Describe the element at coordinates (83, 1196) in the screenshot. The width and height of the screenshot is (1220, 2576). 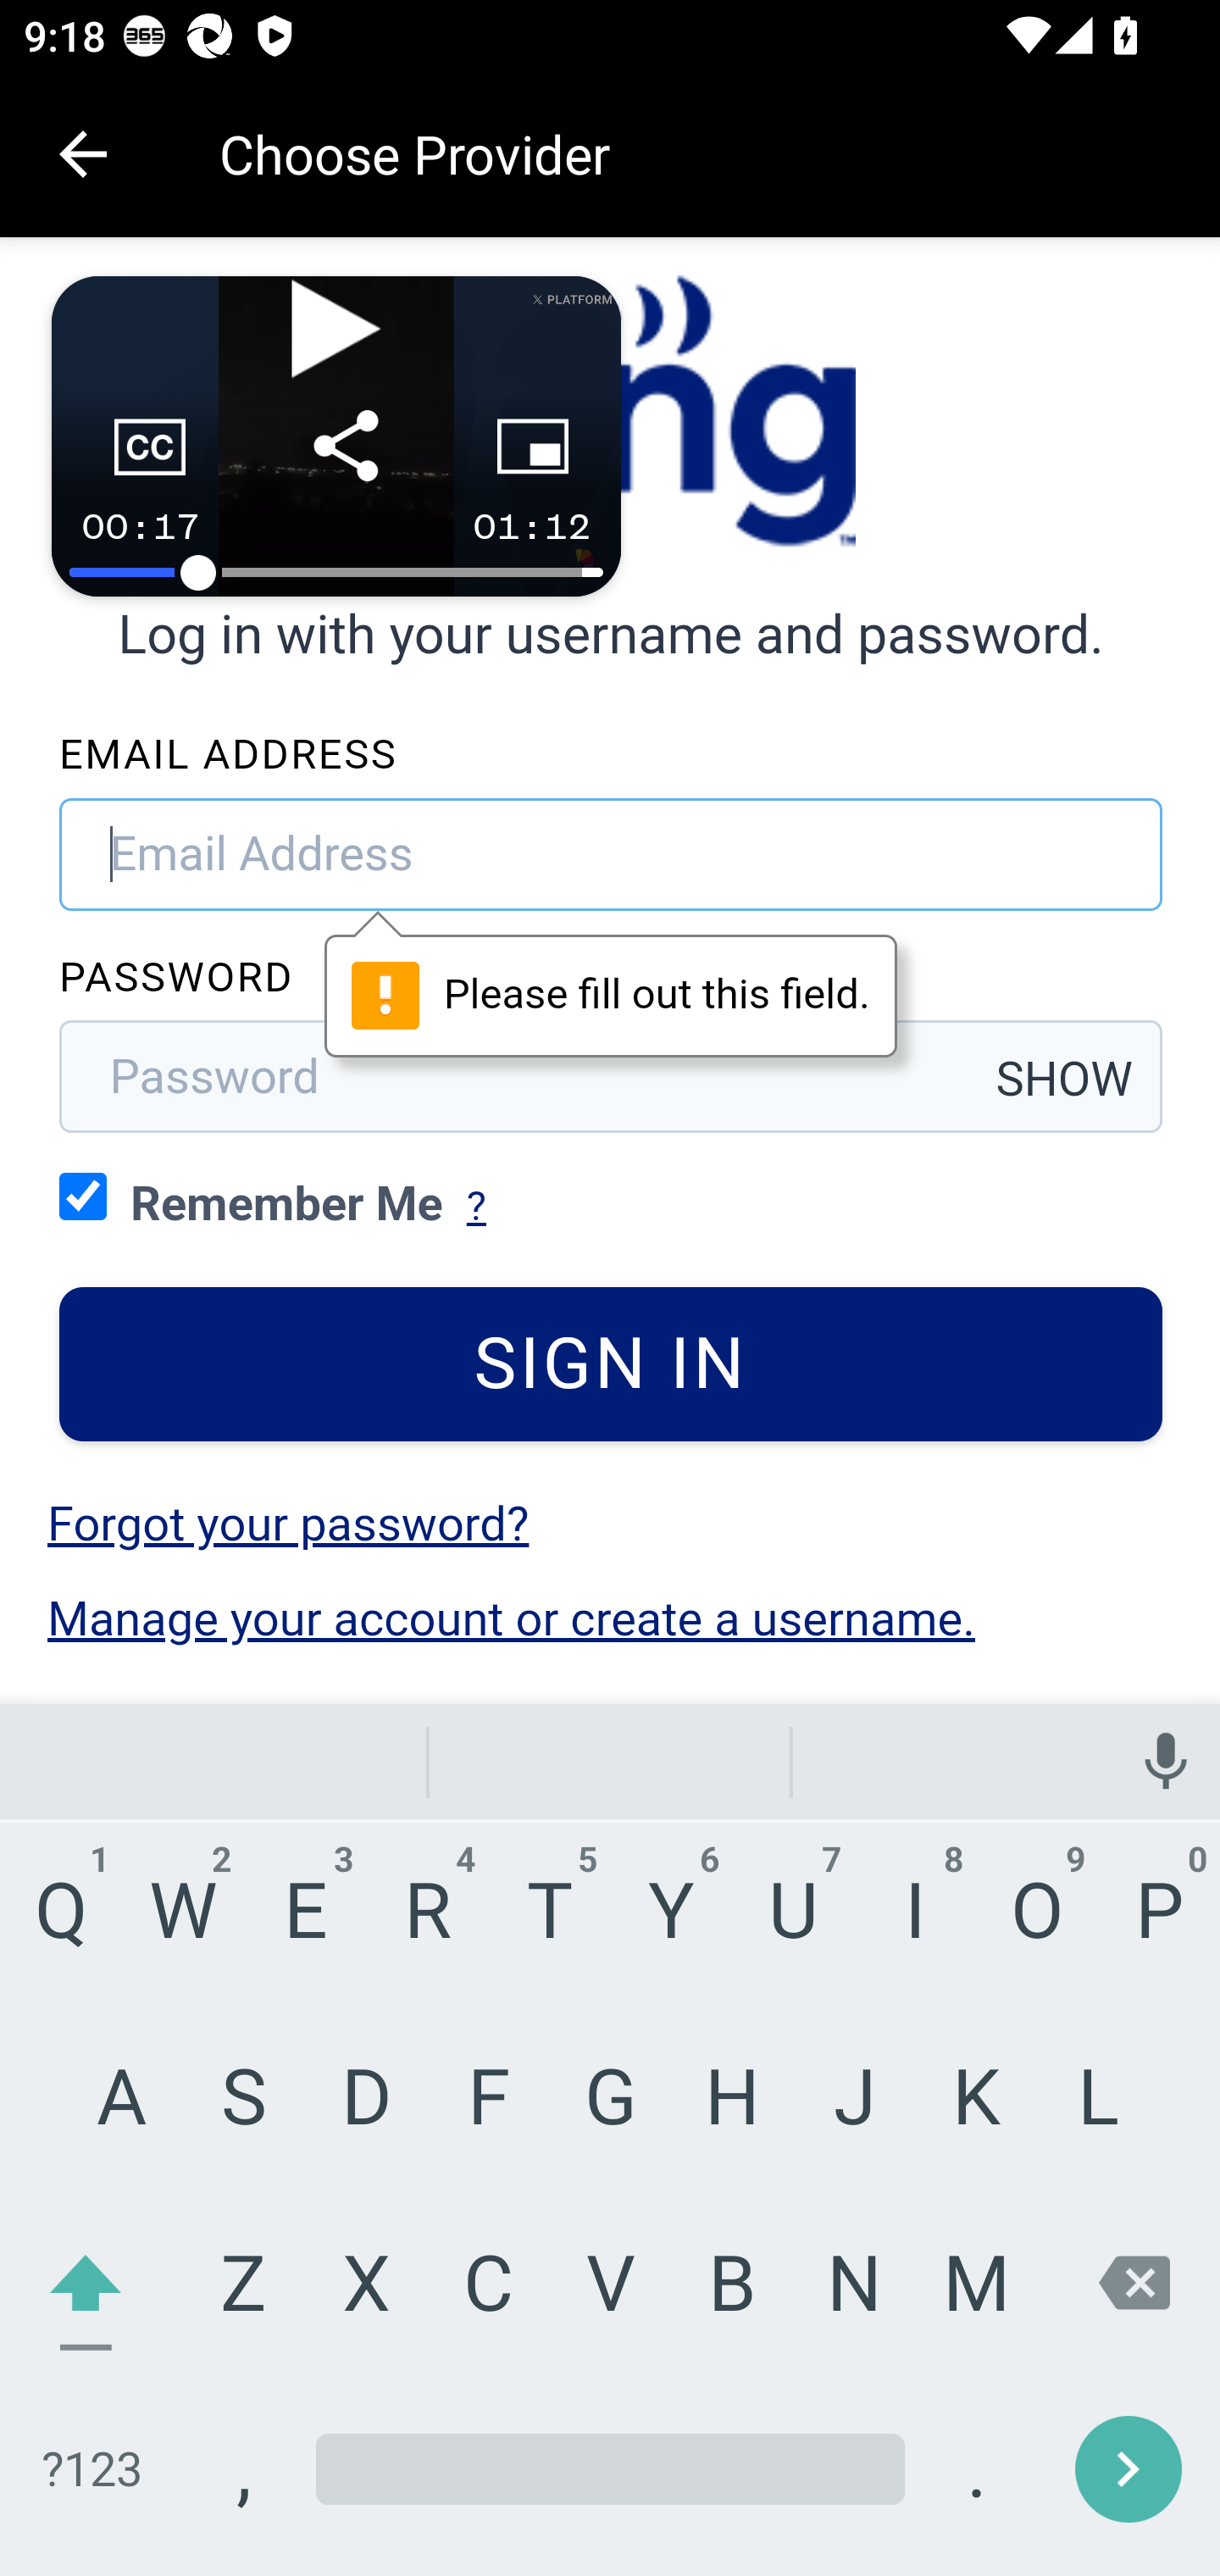
I see `Remember Me` at that location.